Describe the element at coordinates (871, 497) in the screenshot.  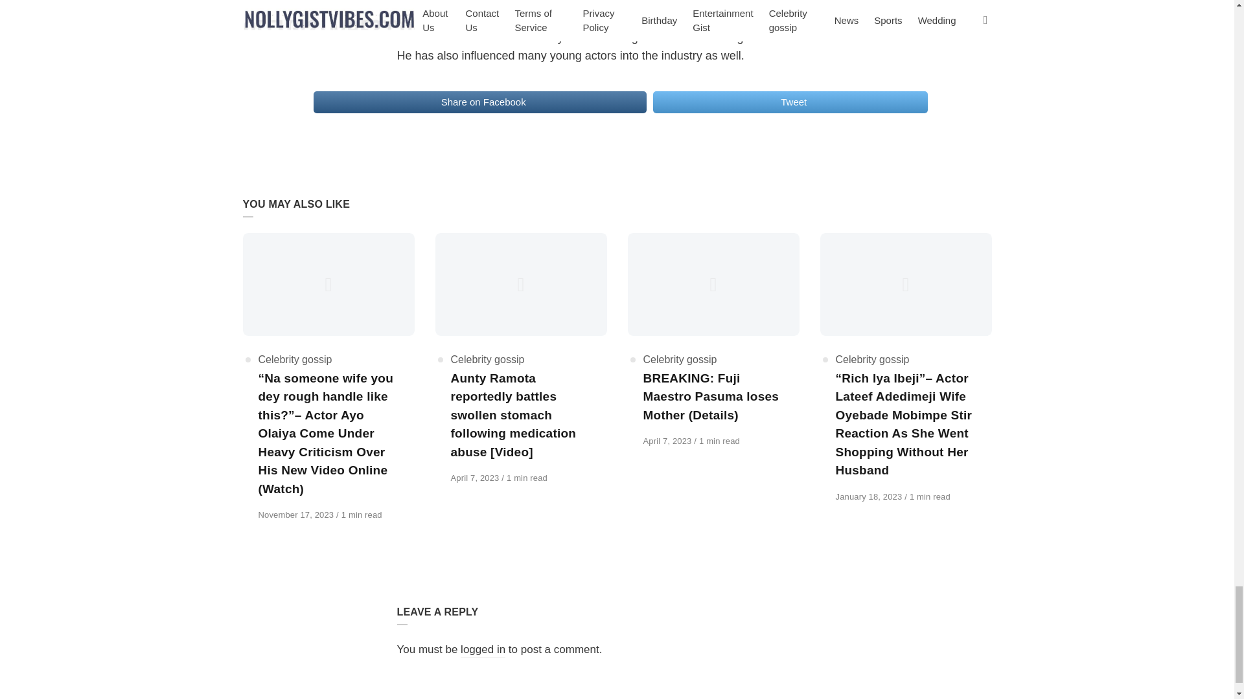
I see `January 18, 2023` at that location.